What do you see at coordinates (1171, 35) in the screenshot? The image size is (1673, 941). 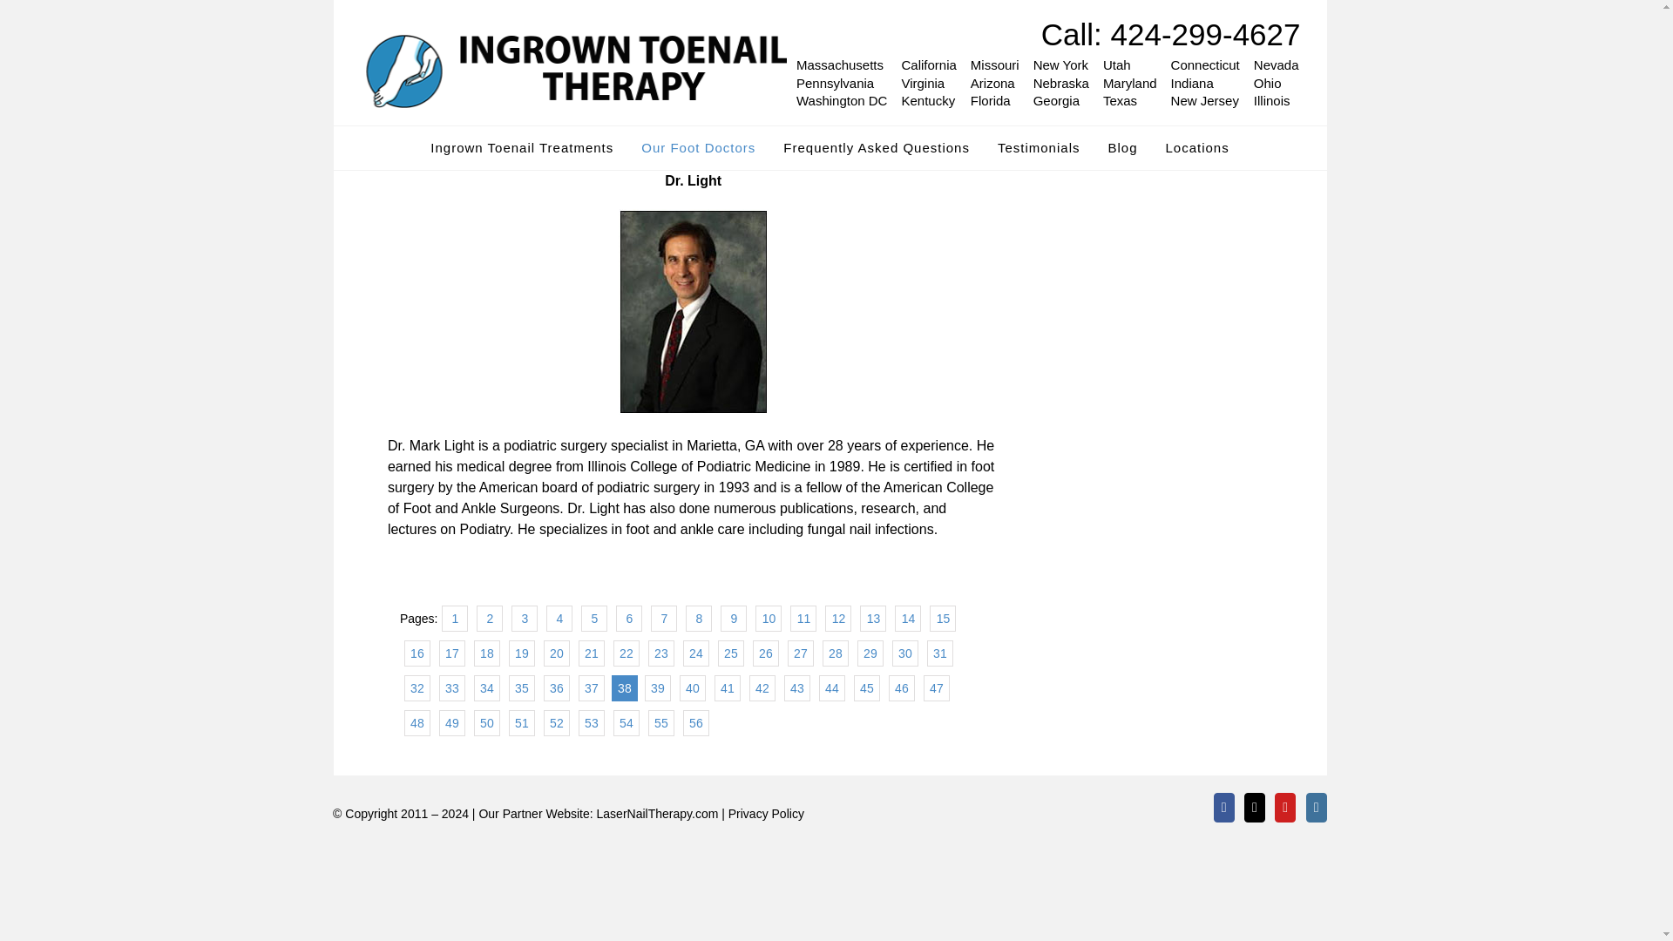 I see `Call: 424-299-4627` at bounding box center [1171, 35].